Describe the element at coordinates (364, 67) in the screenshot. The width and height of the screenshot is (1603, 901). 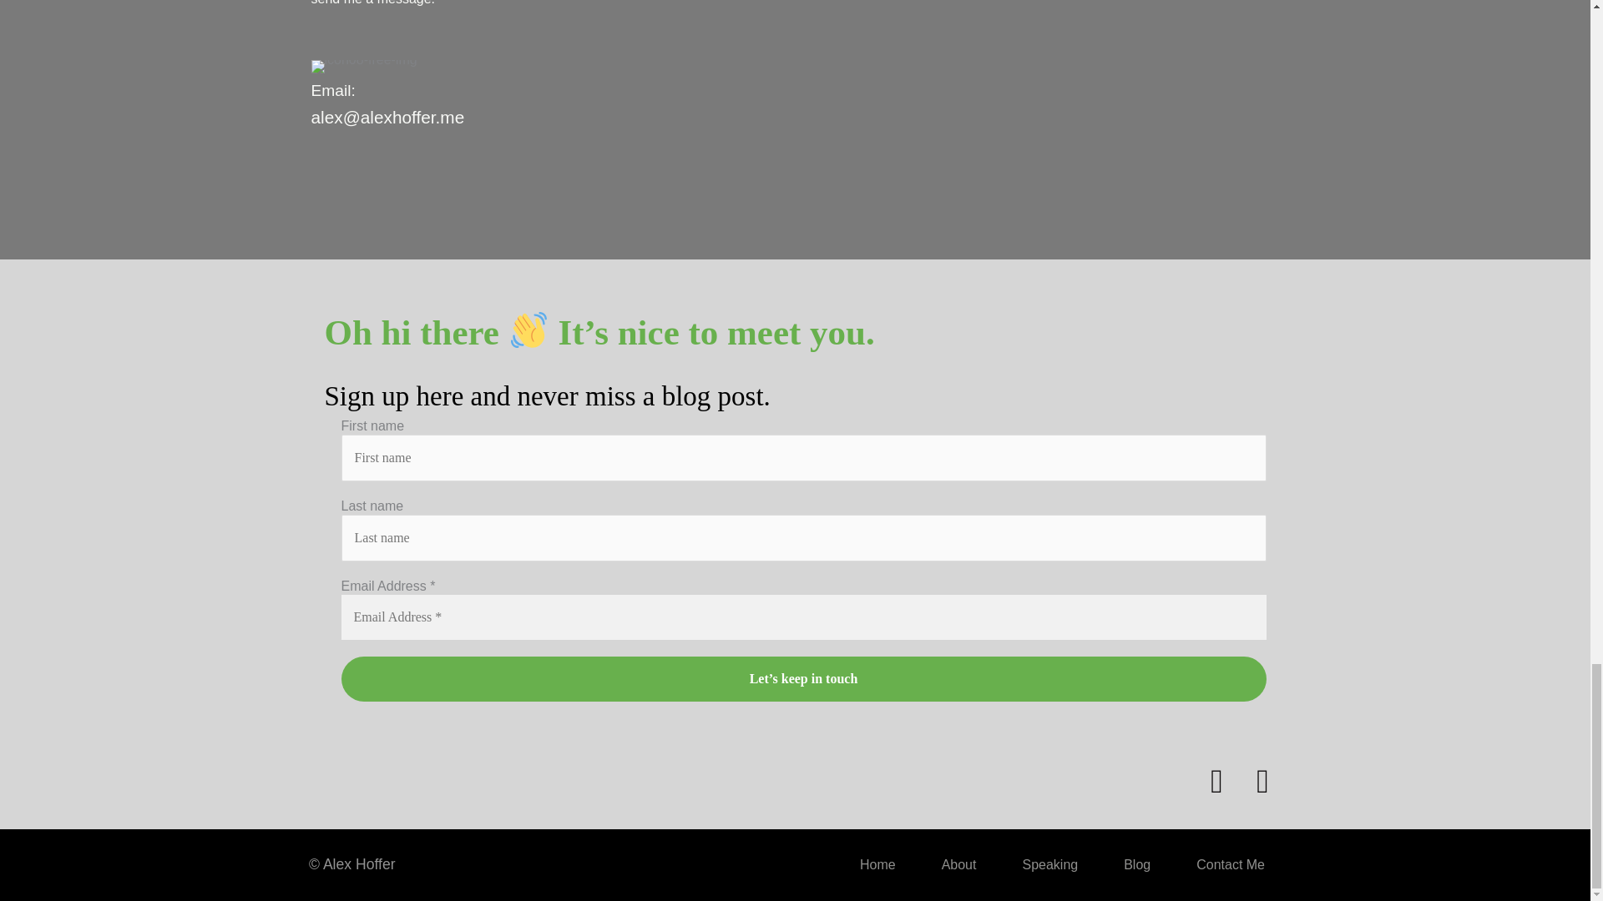
I see `icon08-free-img` at that location.